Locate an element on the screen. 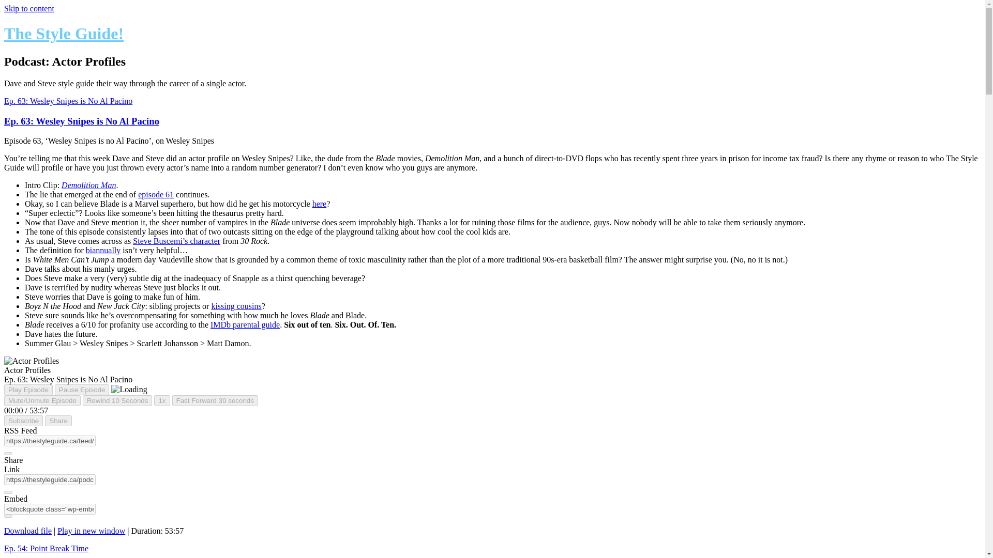 This screenshot has height=558, width=993. Fast Forward 30 seconds is located at coordinates (215, 400).